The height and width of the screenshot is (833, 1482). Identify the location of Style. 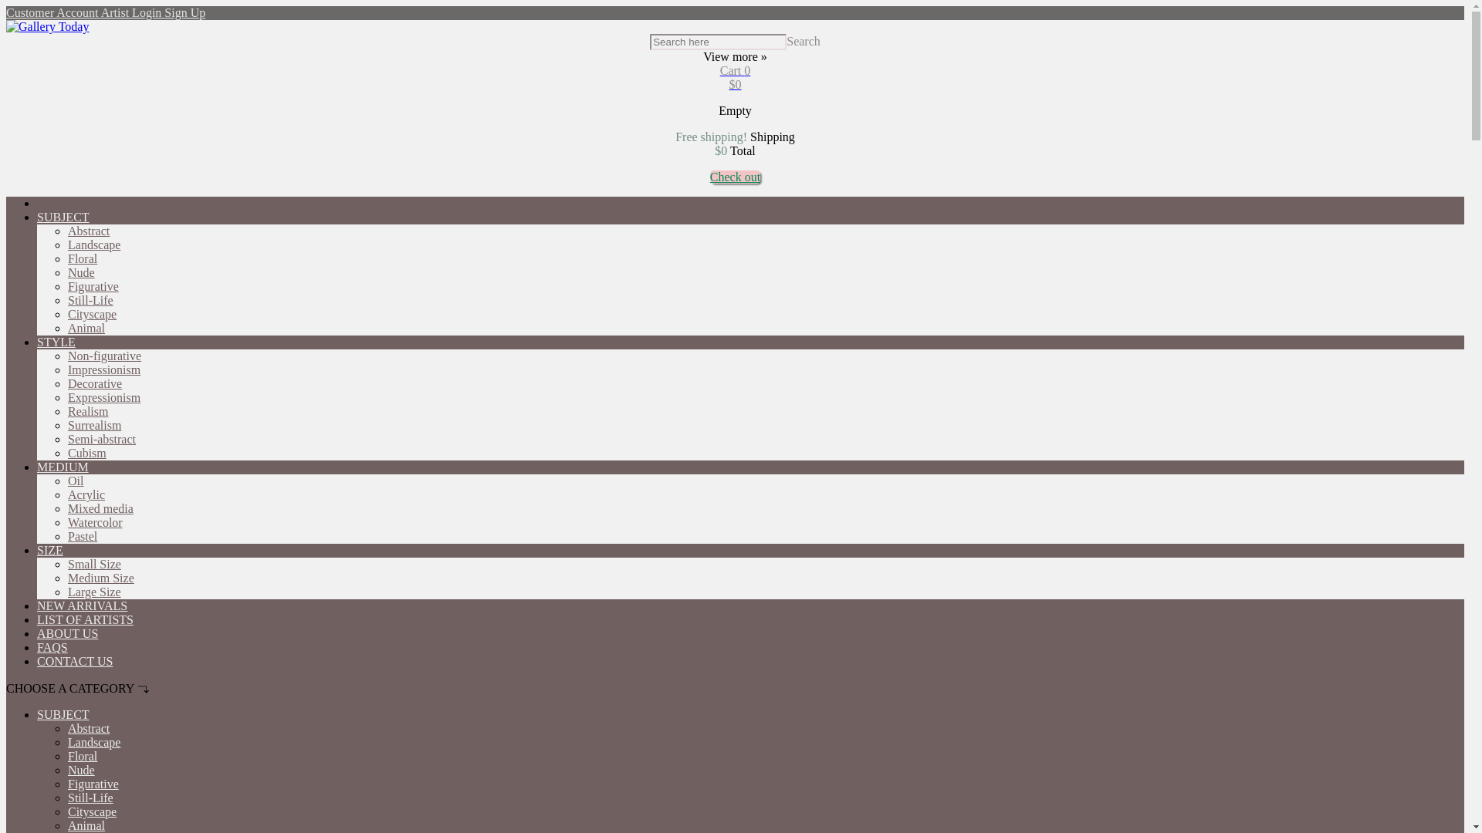
(56, 342).